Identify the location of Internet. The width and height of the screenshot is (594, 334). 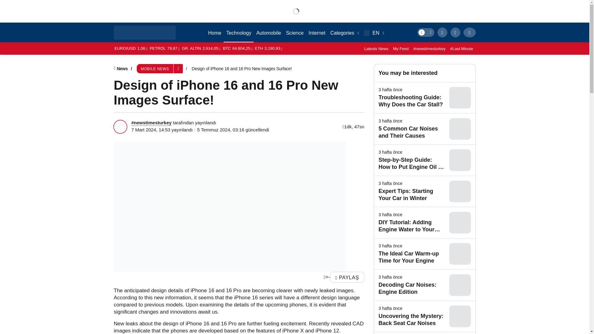
(317, 32).